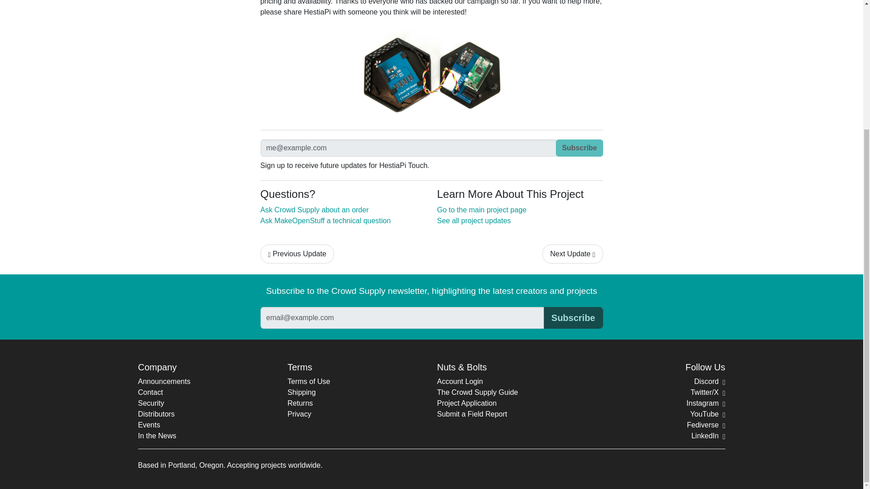  I want to click on Security, so click(150, 403).